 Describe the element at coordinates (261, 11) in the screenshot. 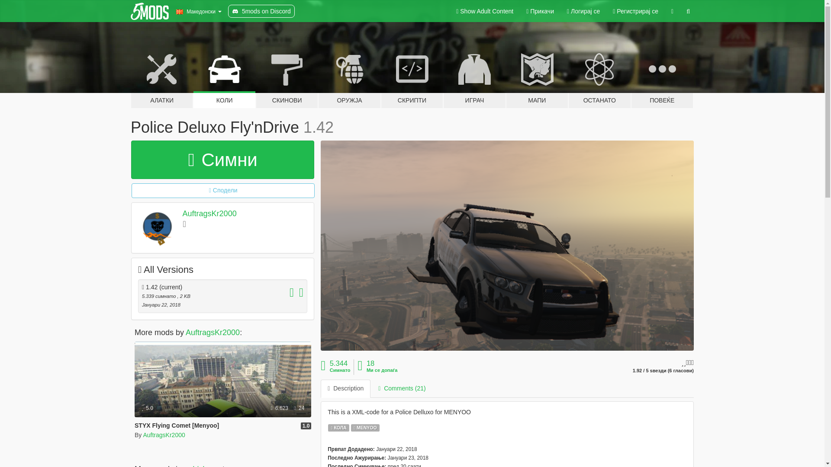

I see `5mods on Discord` at that location.